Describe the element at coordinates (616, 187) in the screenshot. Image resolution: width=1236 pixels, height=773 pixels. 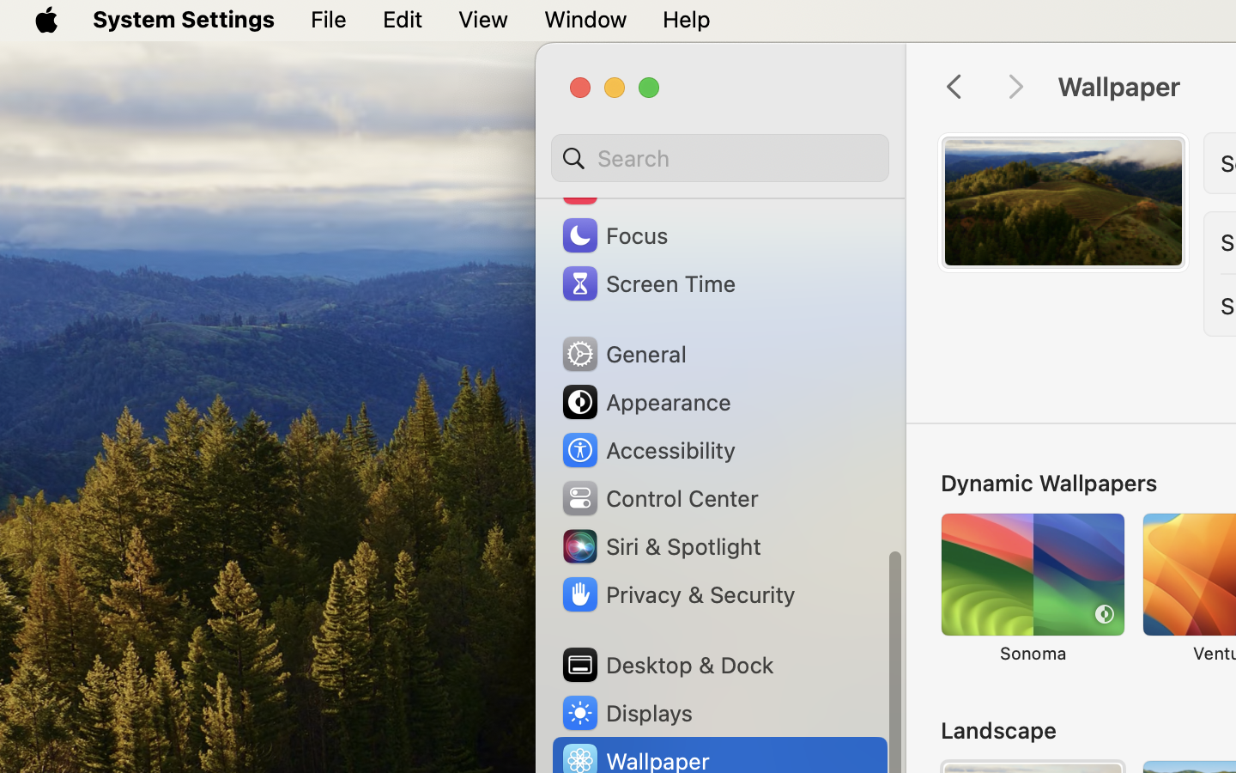
I see `Sound` at that location.